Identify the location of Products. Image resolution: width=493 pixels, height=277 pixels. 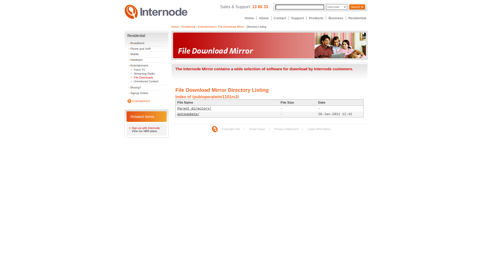
(316, 18).